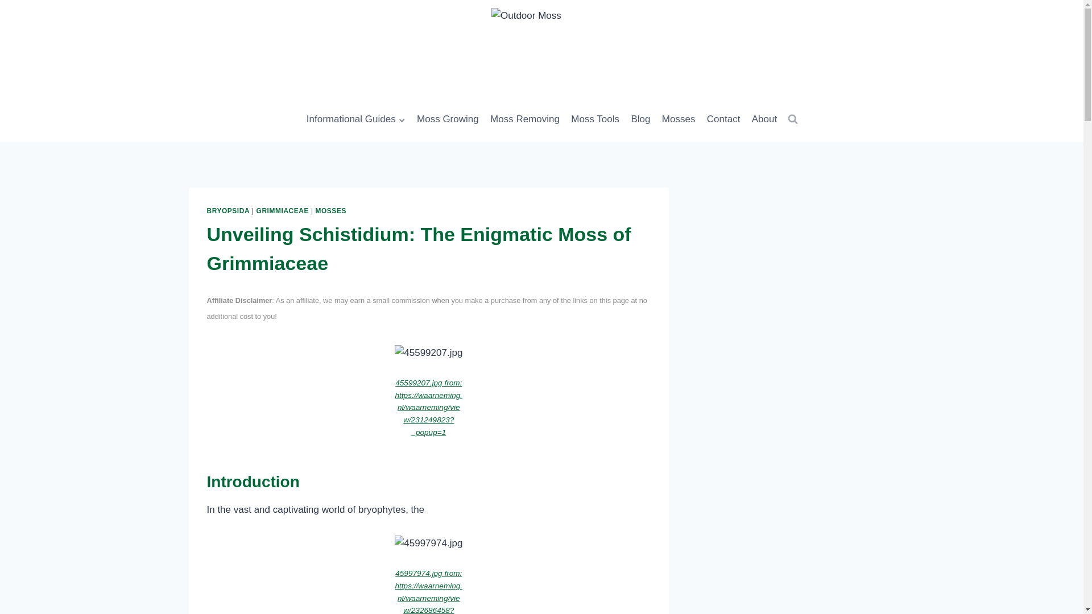 The height and width of the screenshot is (614, 1092). What do you see at coordinates (448, 119) in the screenshot?
I see `Moss Growing` at bounding box center [448, 119].